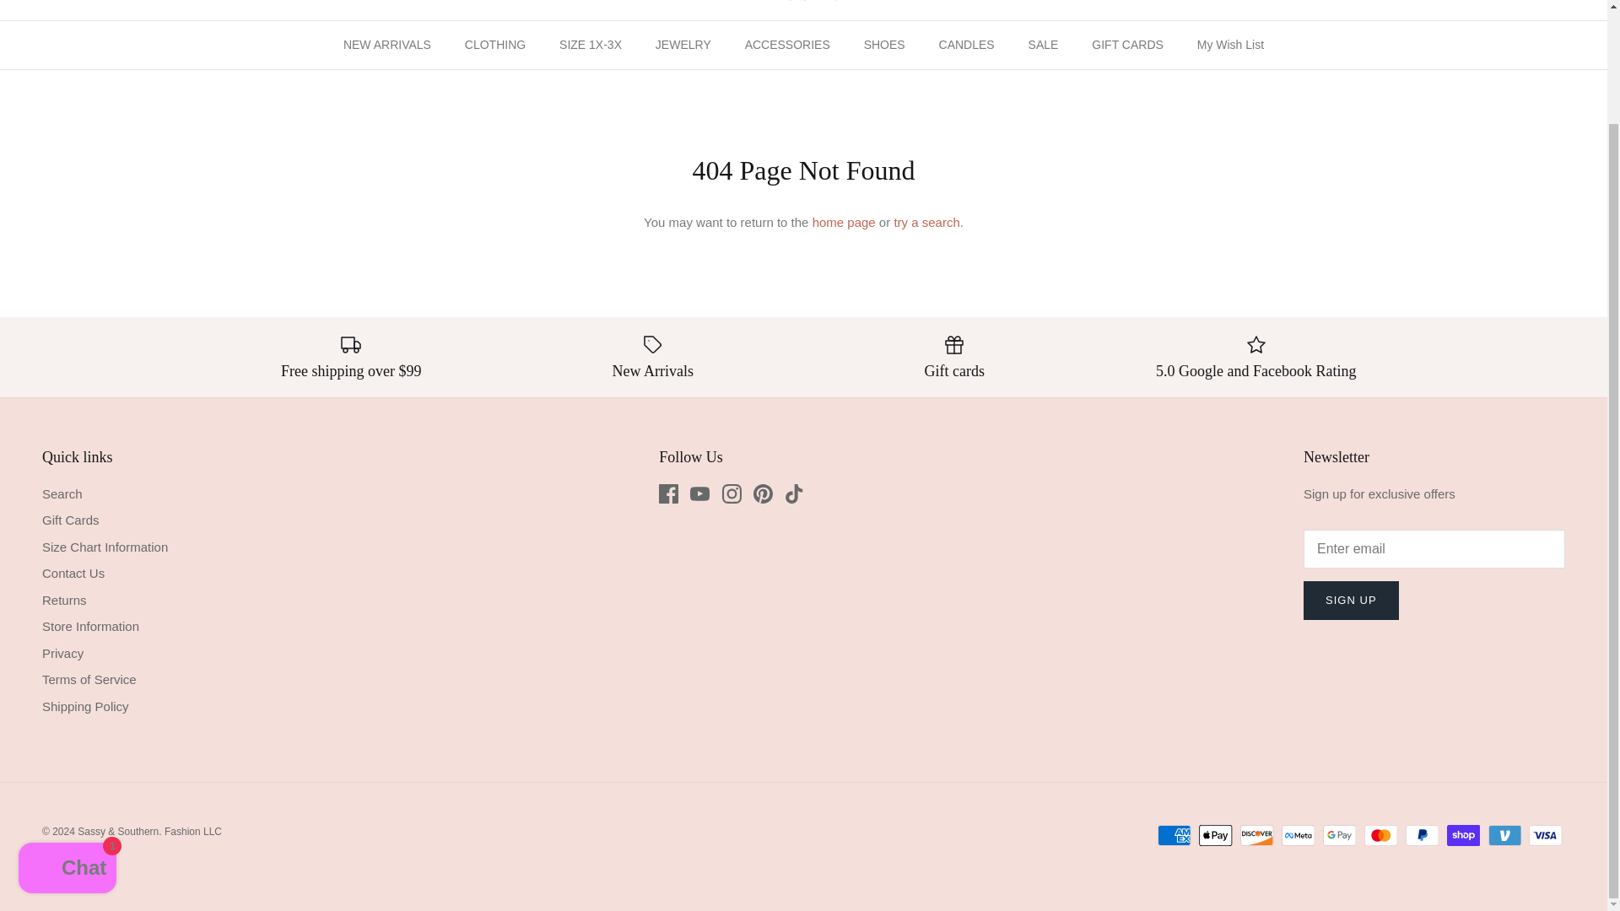 This screenshot has width=1620, height=911. I want to click on JEWELRY, so click(683, 45).